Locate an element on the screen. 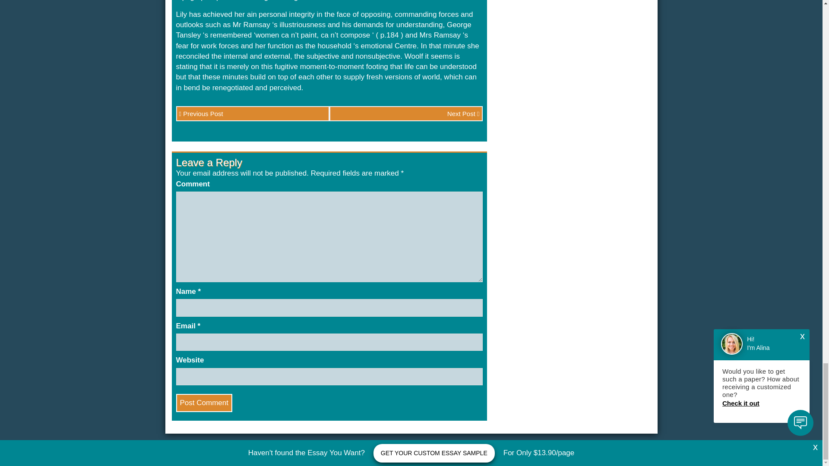 The image size is (829, 466). Next Post is located at coordinates (406, 113).